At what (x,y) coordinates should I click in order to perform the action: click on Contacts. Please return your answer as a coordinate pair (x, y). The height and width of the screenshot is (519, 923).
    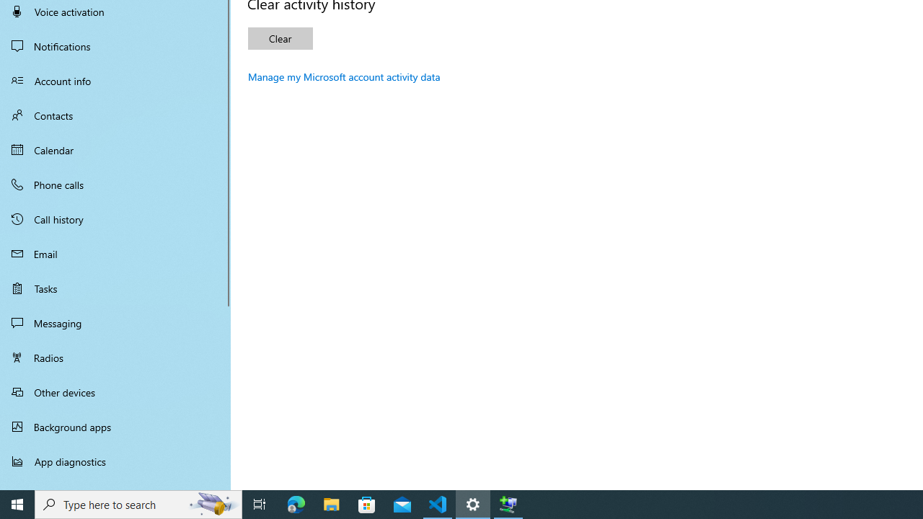
    Looking at the image, I should click on (115, 115).